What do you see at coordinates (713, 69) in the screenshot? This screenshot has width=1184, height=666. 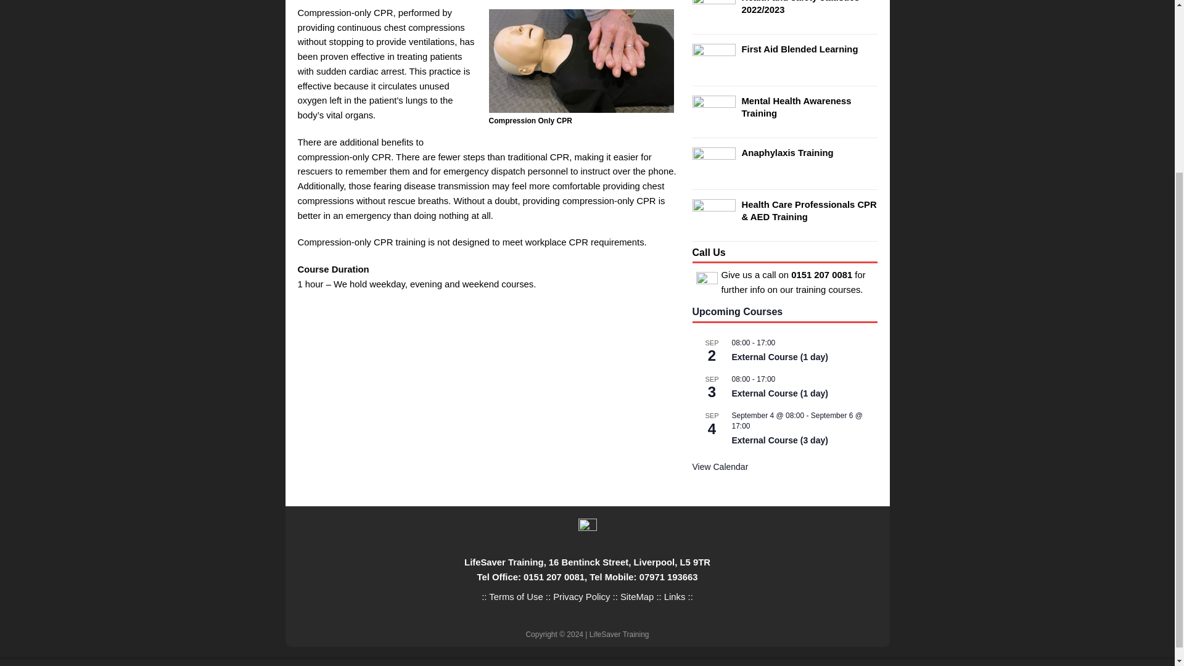 I see `First Aid Blended Learning` at bounding box center [713, 69].